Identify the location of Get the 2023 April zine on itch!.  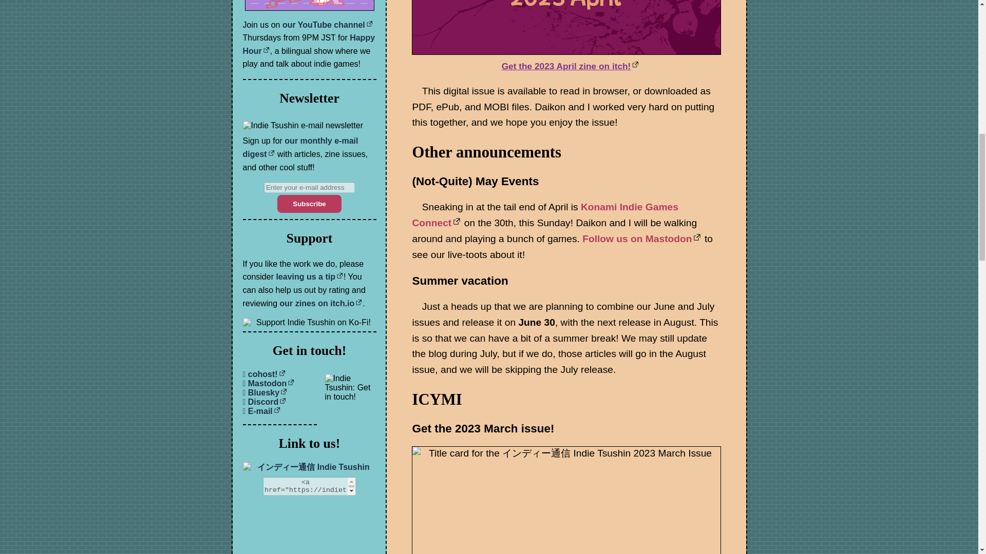
(571, 66).